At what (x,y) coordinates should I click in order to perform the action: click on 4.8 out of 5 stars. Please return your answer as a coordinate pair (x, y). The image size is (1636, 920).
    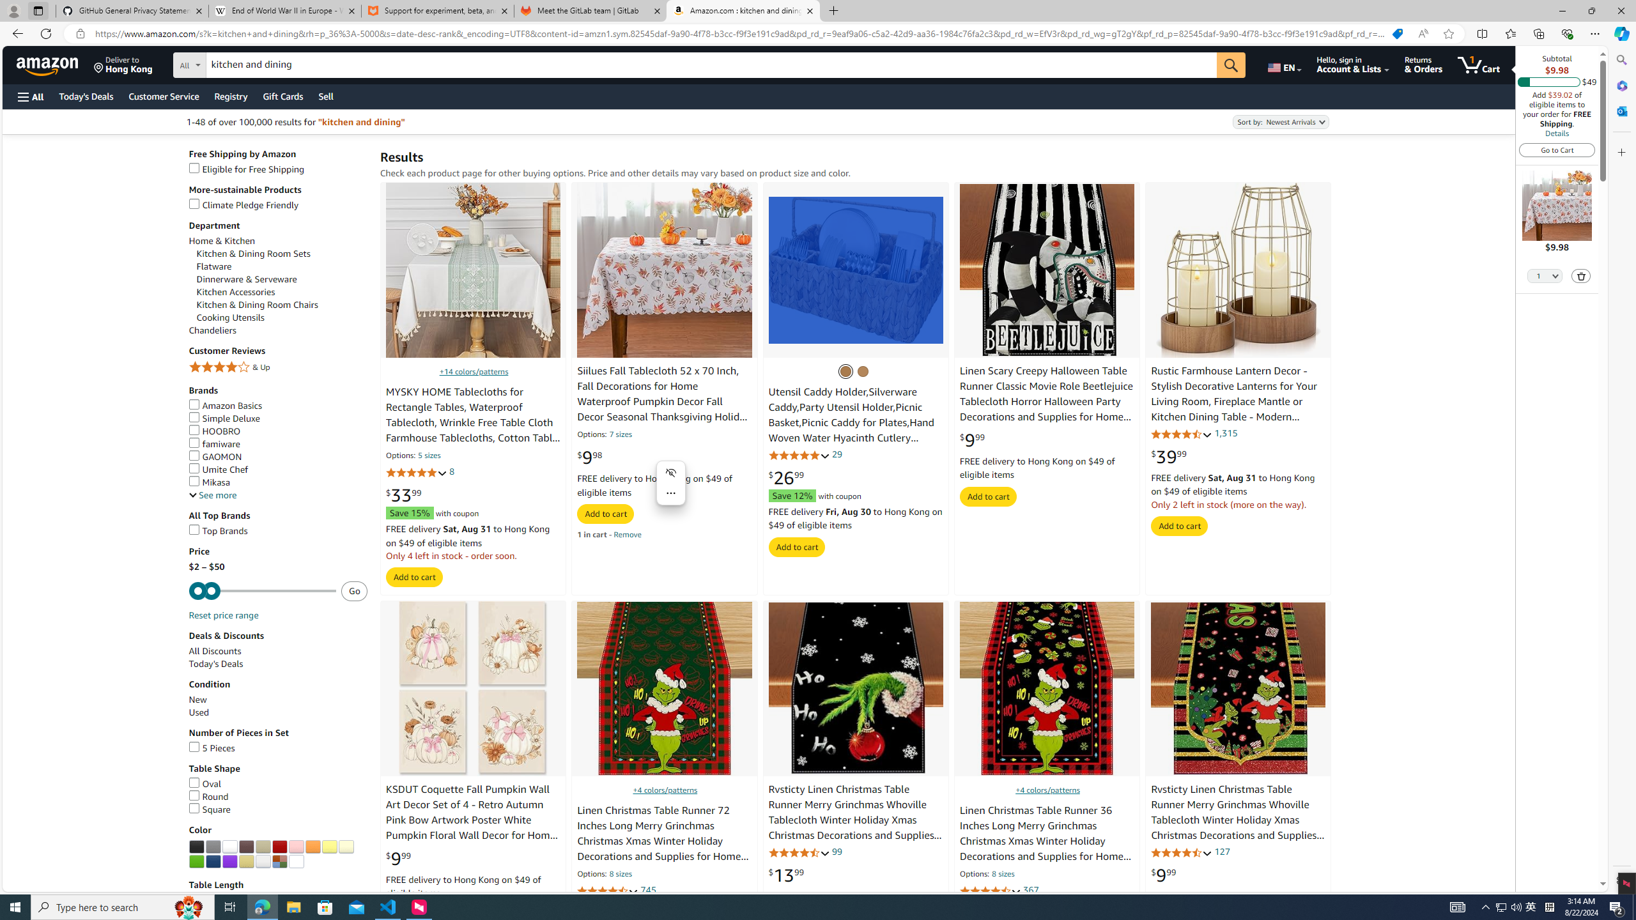
    Looking at the image, I should click on (799, 455).